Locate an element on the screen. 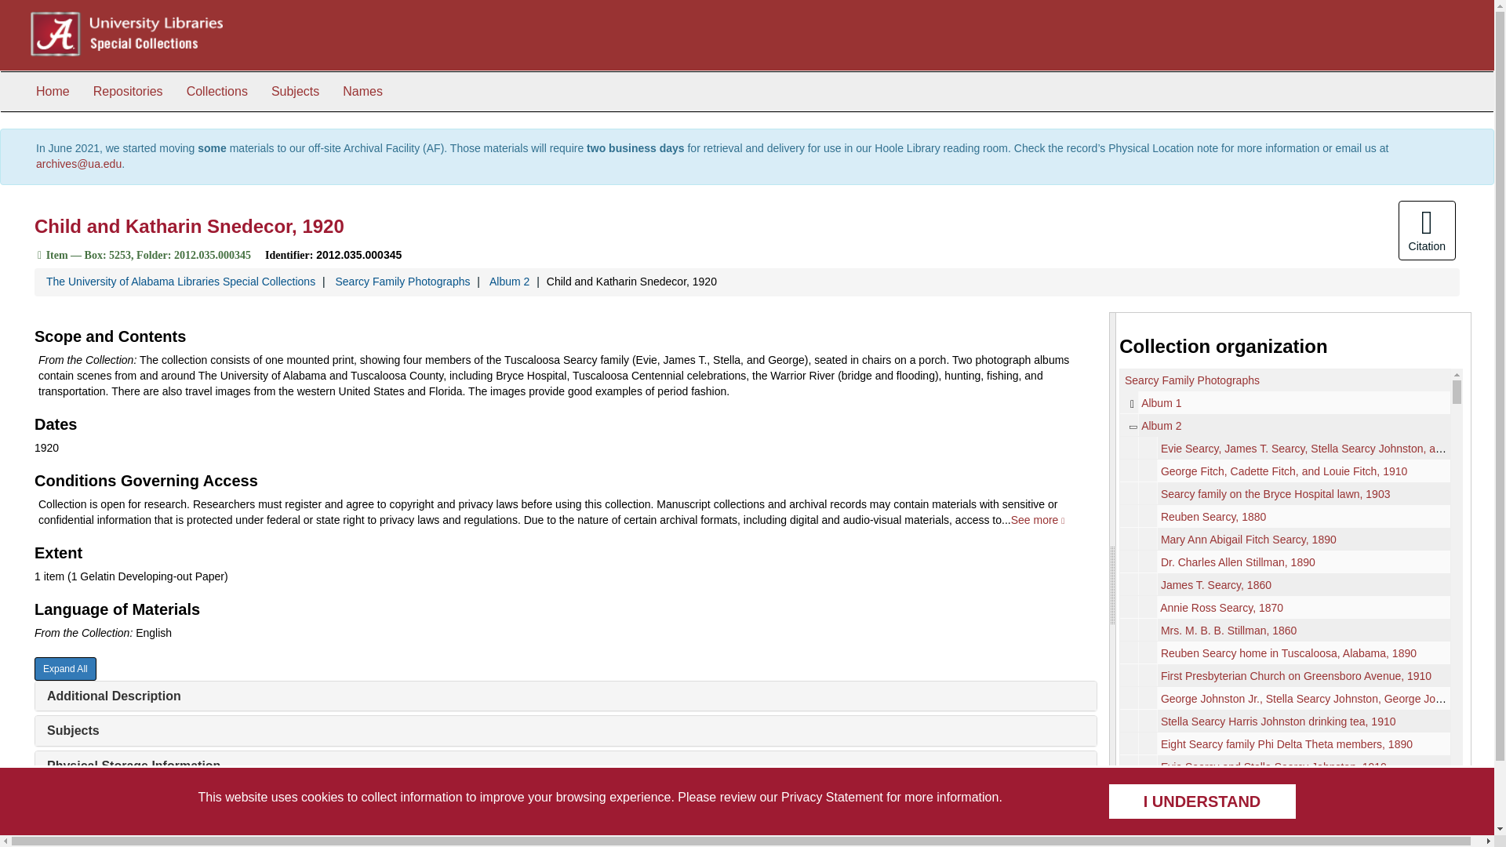  Names is located at coordinates (362, 91).